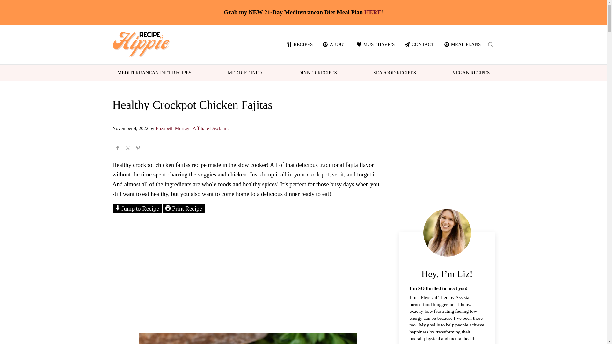 The width and height of the screenshot is (612, 344). I want to click on MEDDIET INFO, so click(245, 72).